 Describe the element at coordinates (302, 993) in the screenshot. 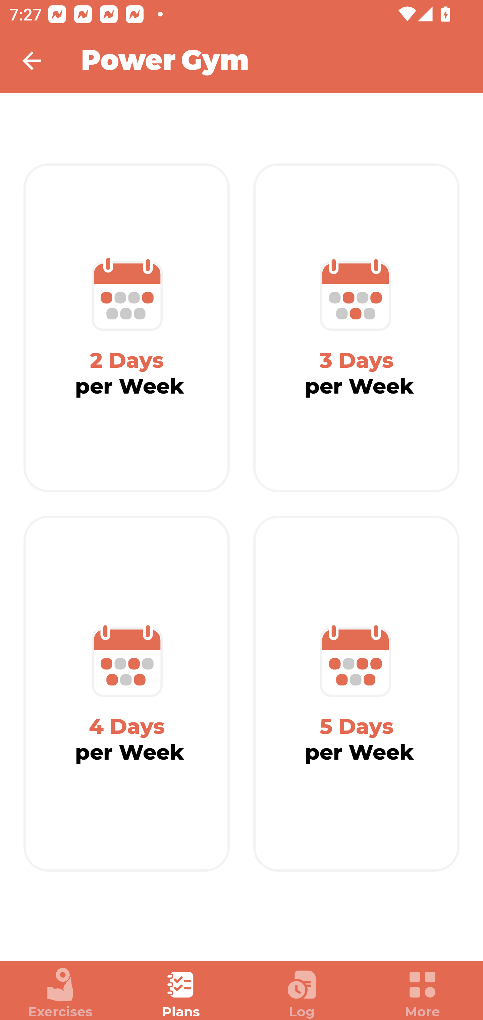

I see `Log` at that location.